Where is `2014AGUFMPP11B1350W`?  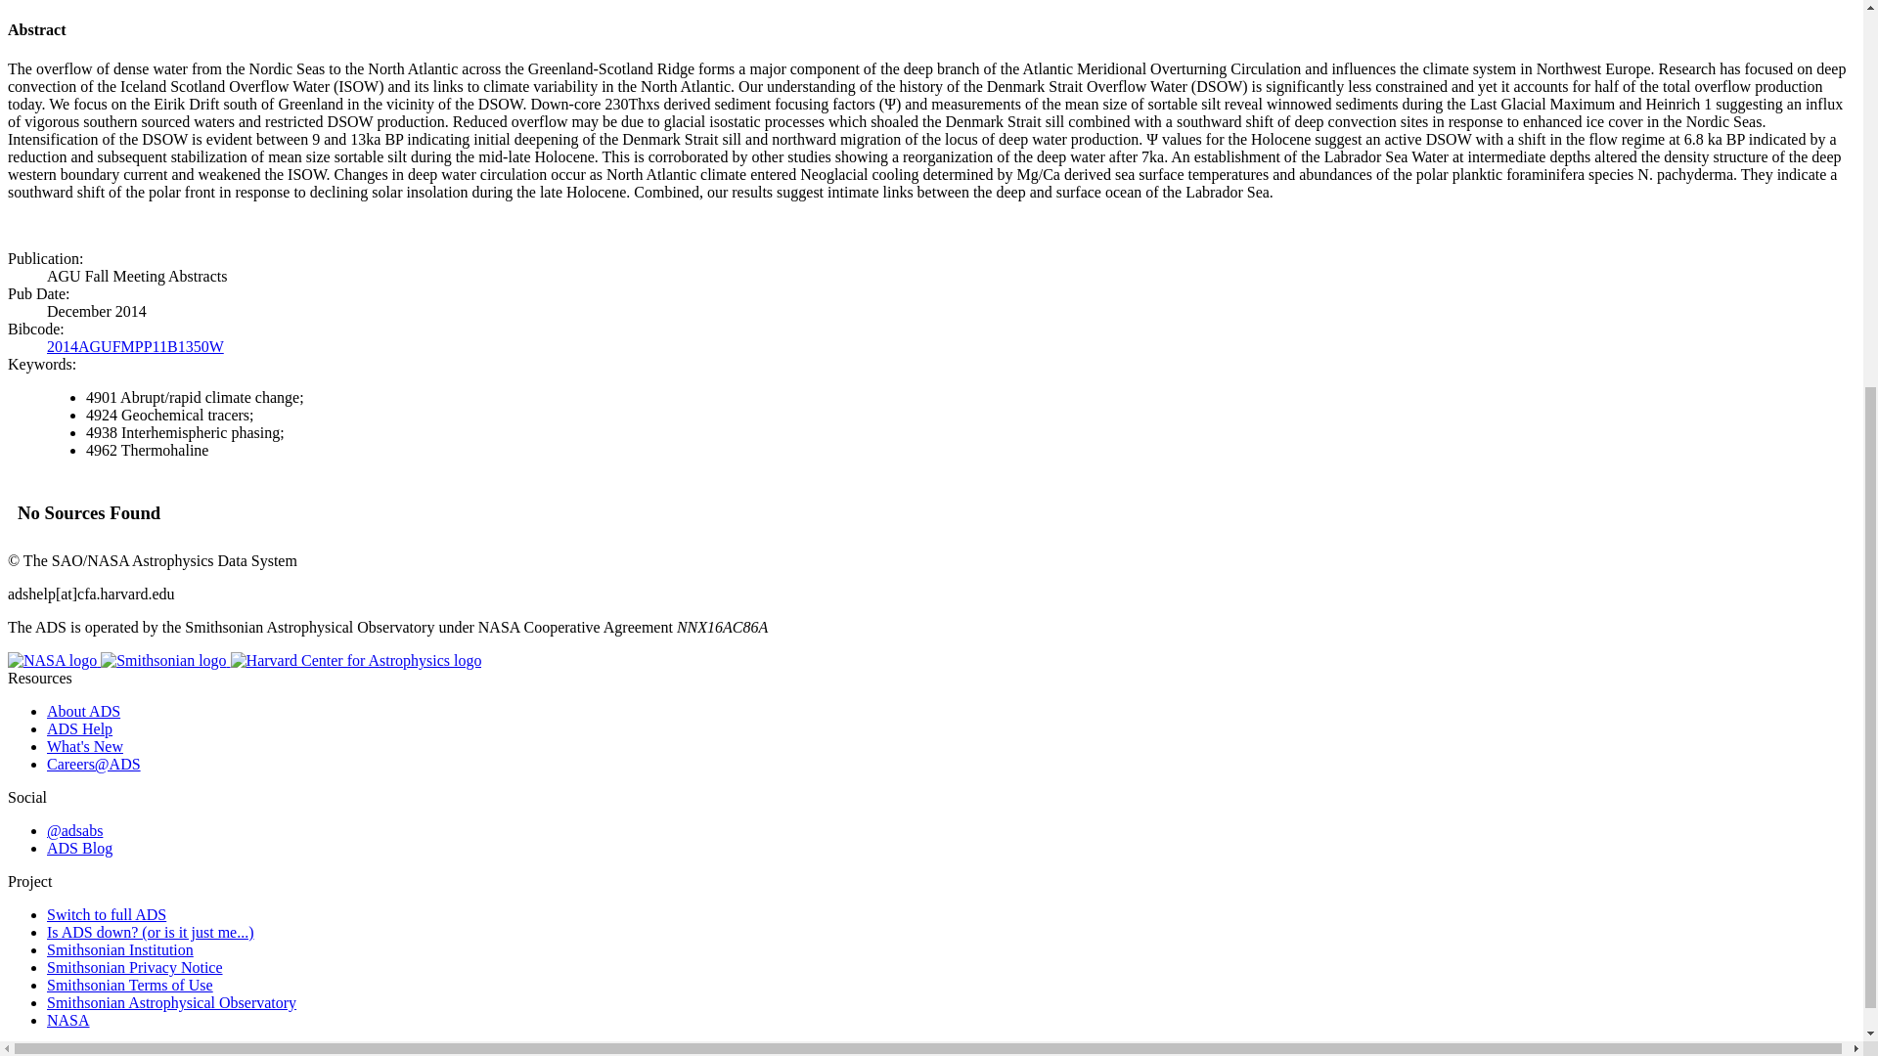 2014AGUFMPP11B1350W is located at coordinates (135, 344).